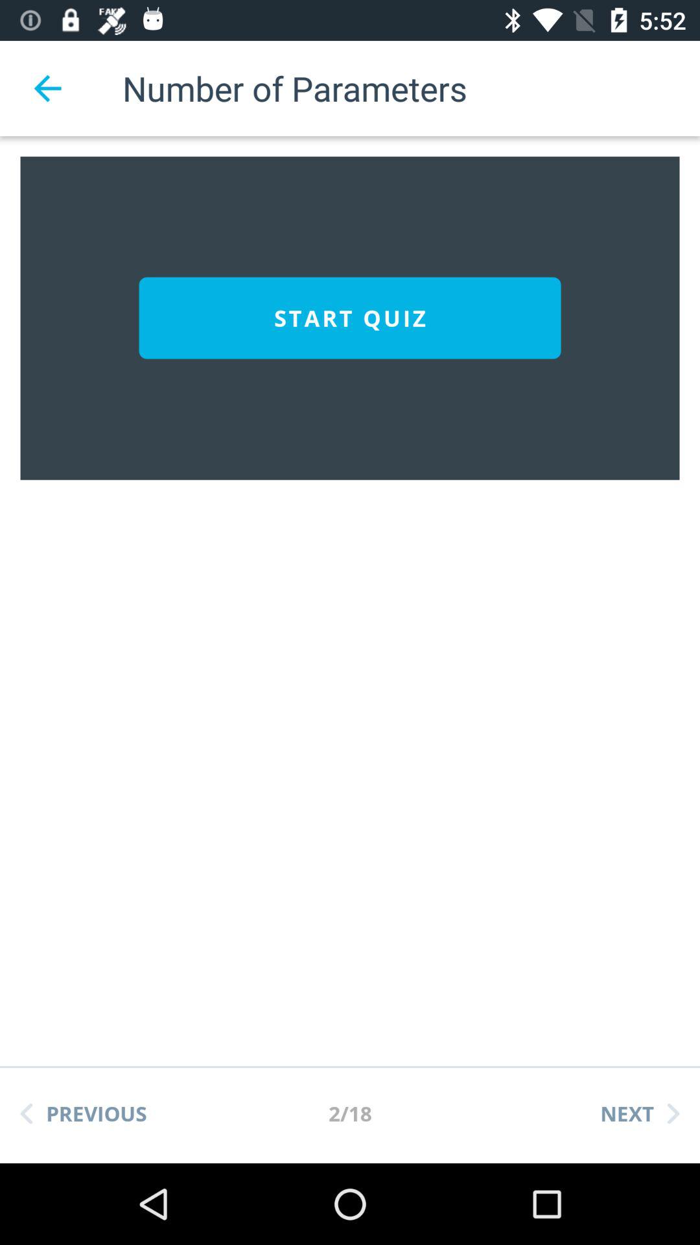 The height and width of the screenshot is (1245, 700). I want to click on choose the icon next to 2/18 item, so click(84, 1113).